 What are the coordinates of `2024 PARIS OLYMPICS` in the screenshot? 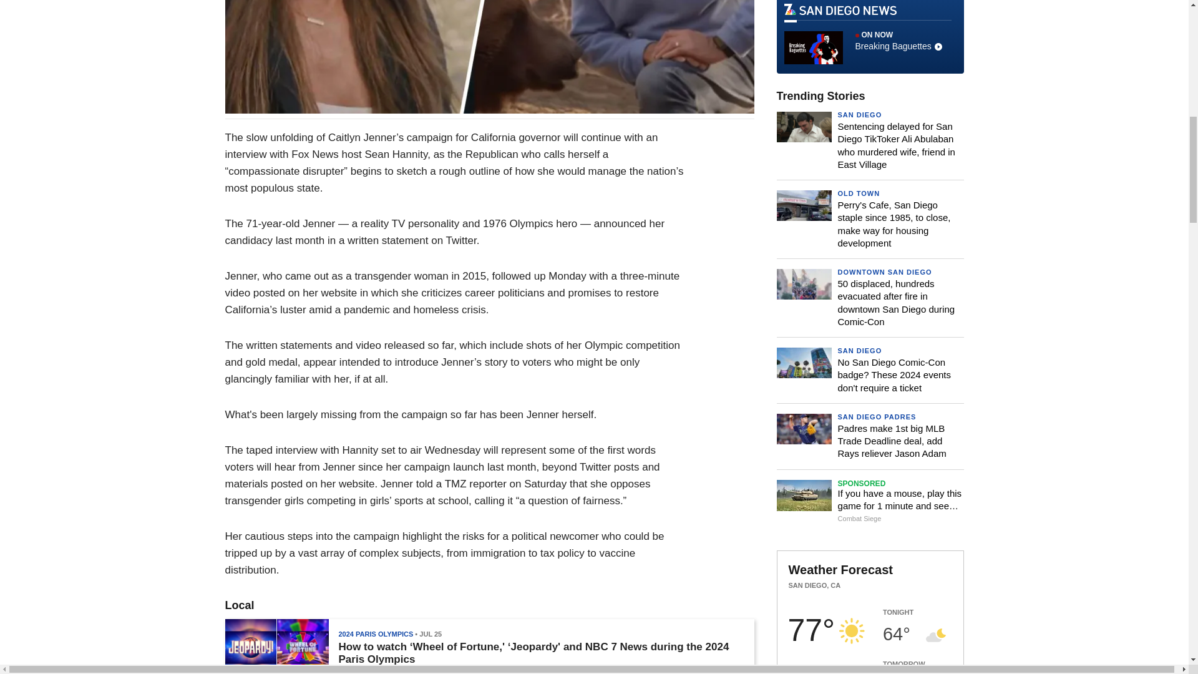 It's located at (376, 633).